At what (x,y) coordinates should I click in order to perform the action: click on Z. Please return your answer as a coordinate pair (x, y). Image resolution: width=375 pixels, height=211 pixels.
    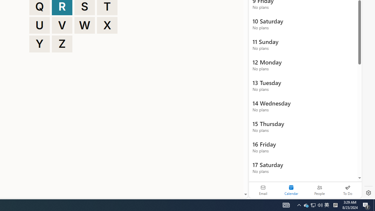
    Looking at the image, I should click on (62, 44).